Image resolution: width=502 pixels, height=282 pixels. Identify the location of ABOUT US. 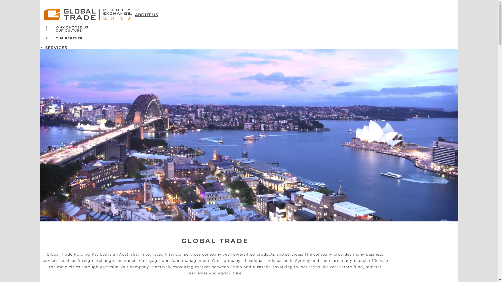
(215, 163).